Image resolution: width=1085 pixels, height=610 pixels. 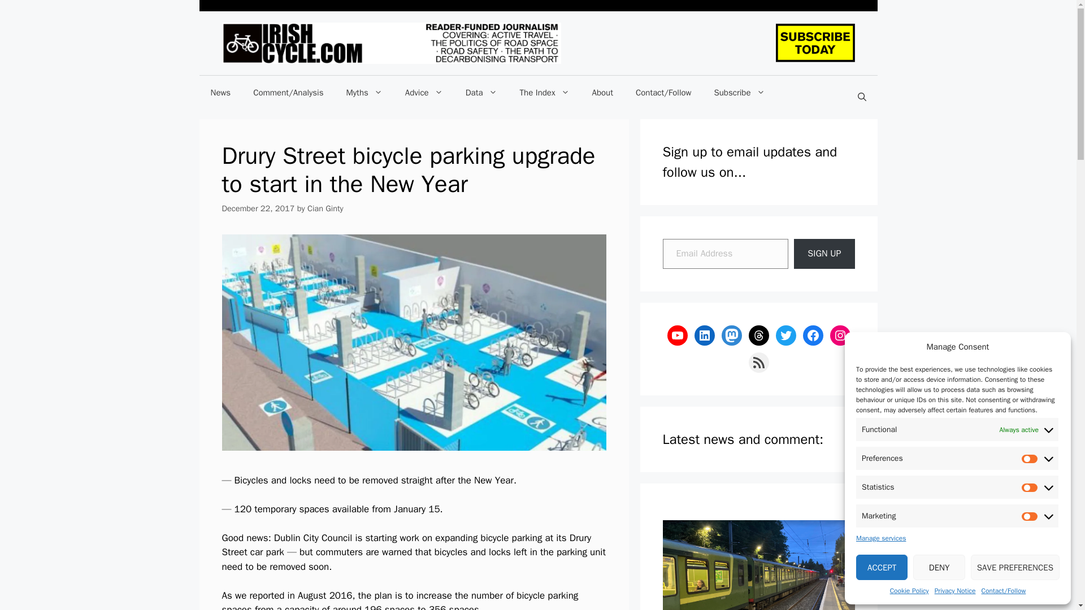 What do you see at coordinates (220, 93) in the screenshot?
I see `News` at bounding box center [220, 93].